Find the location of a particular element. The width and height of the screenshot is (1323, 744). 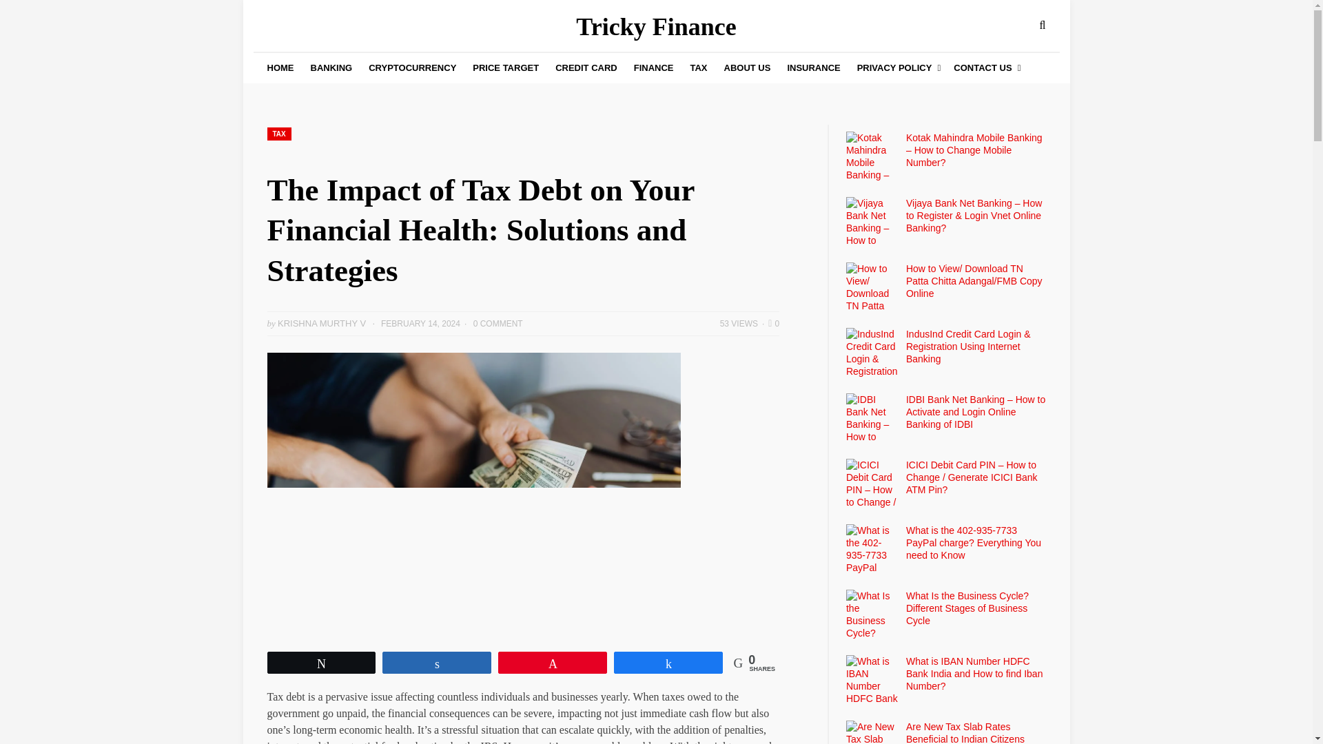

KRISHNA MURTHY V is located at coordinates (322, 324).